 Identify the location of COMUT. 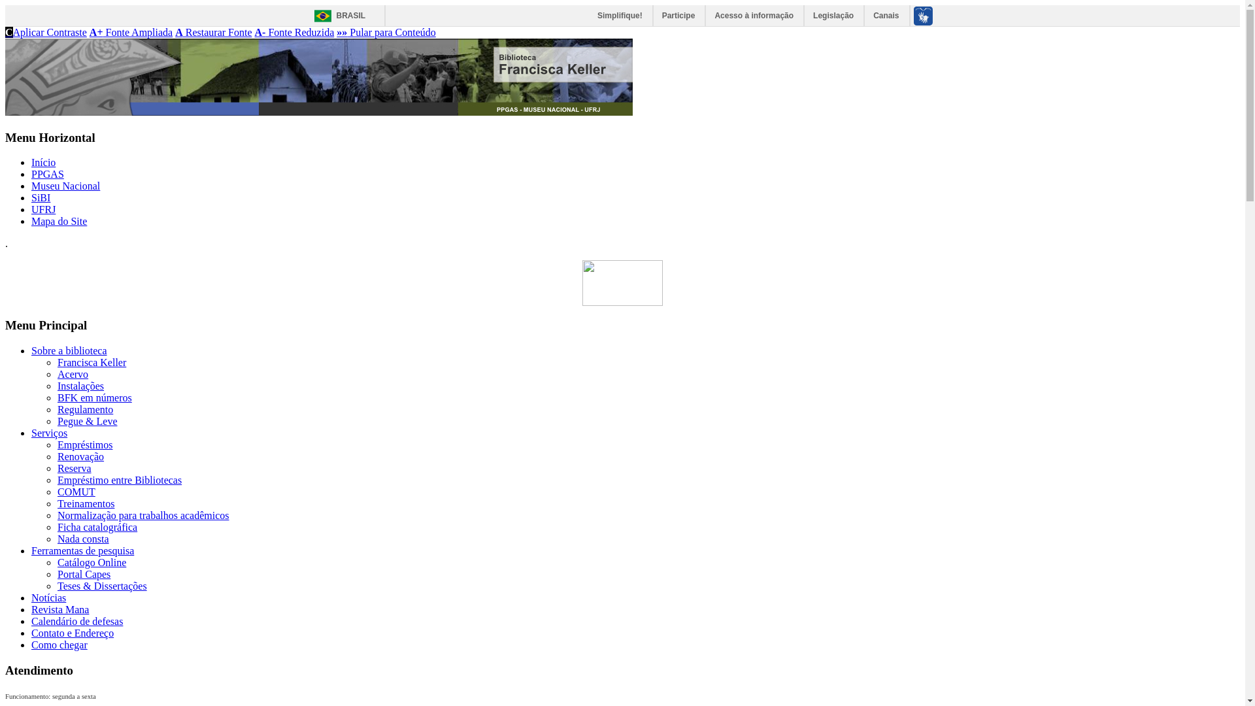
(76, 492).